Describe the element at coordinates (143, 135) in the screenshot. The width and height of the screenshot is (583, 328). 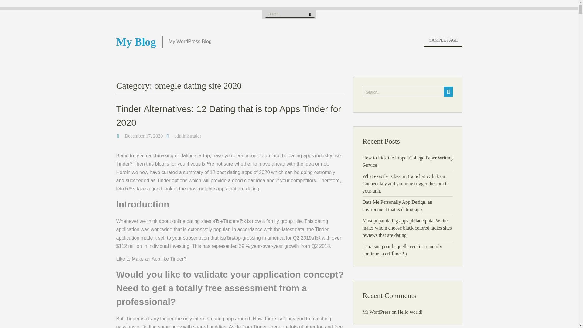
I see `December 17, 2020` at that location.